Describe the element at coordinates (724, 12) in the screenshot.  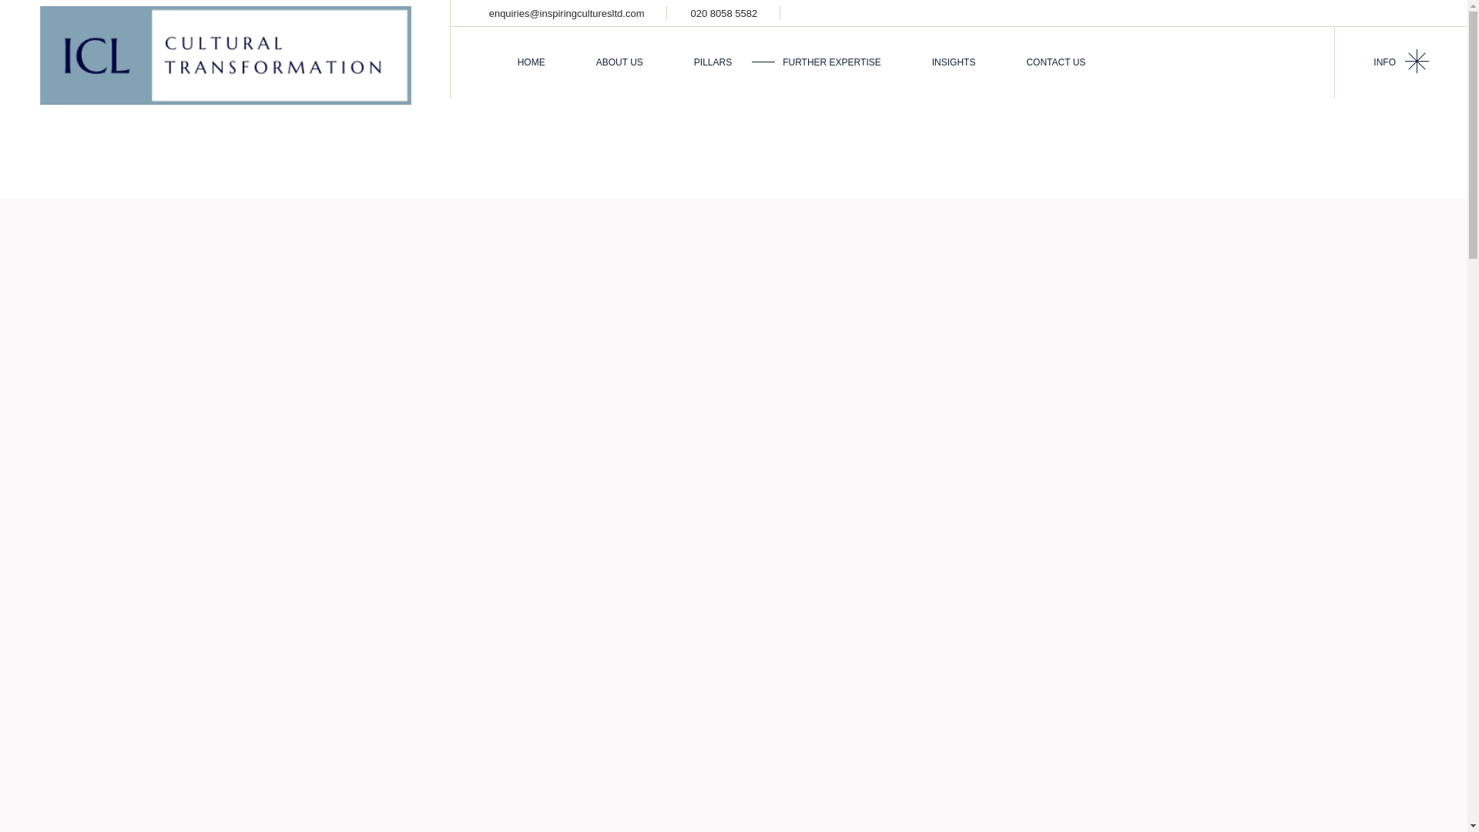
I see `020 8058 5582` at that location.